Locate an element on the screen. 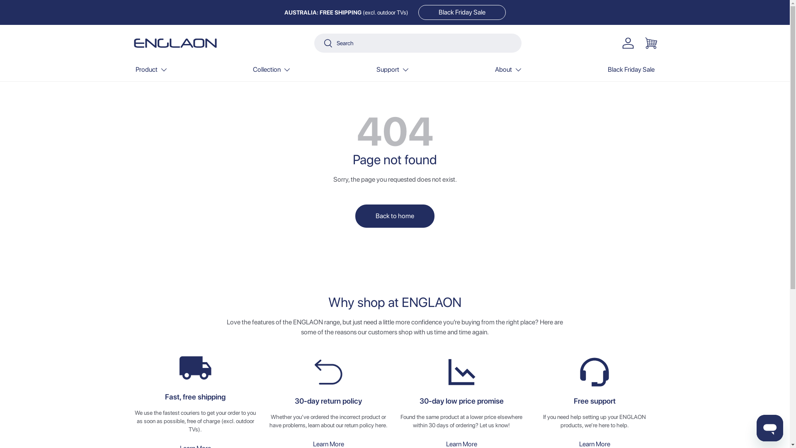 The image size is (796, 448). Black Friday Sale is located at coordinates (462, 12).